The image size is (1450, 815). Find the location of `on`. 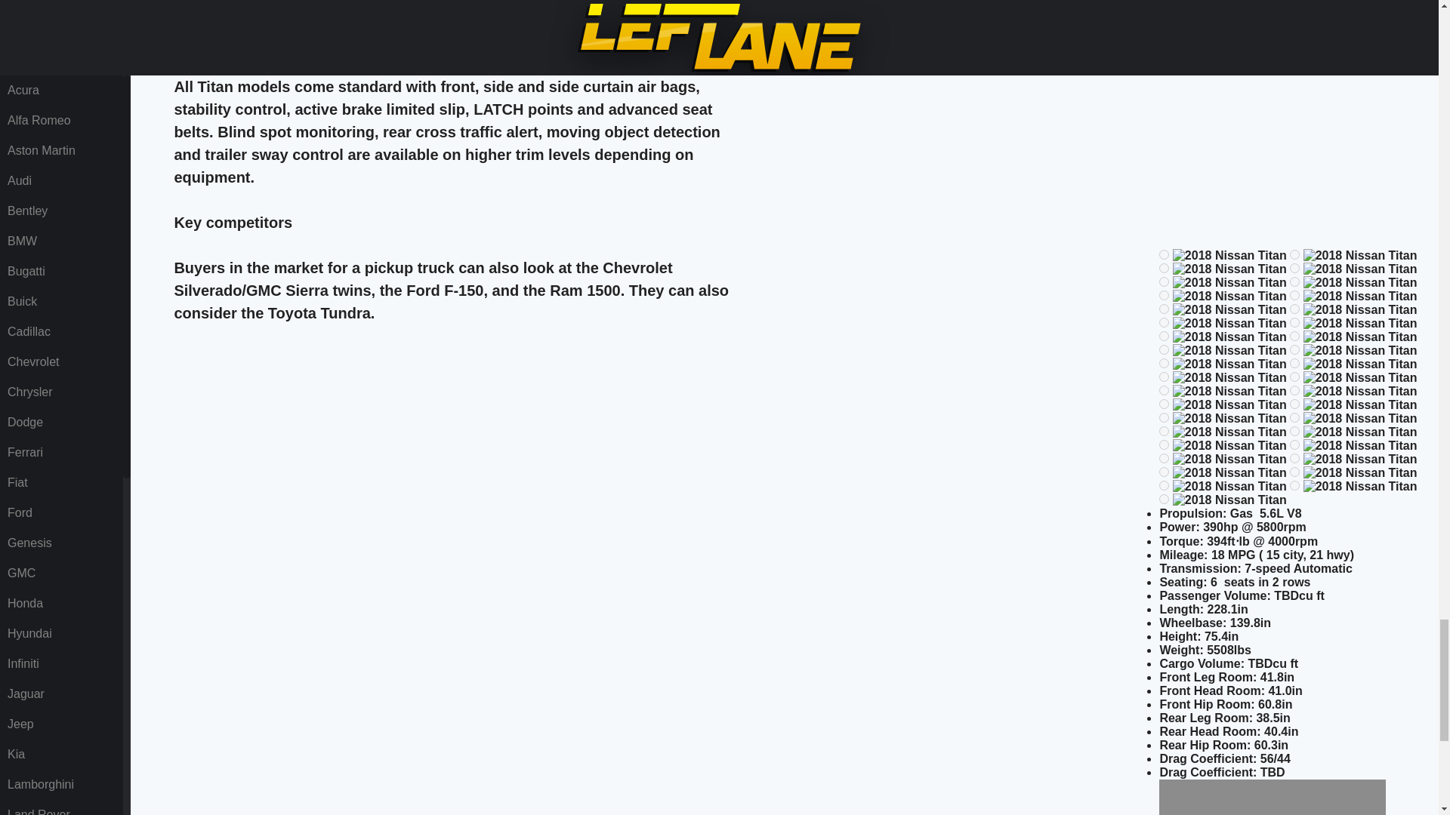

on is located at coordinates (1163, 254).